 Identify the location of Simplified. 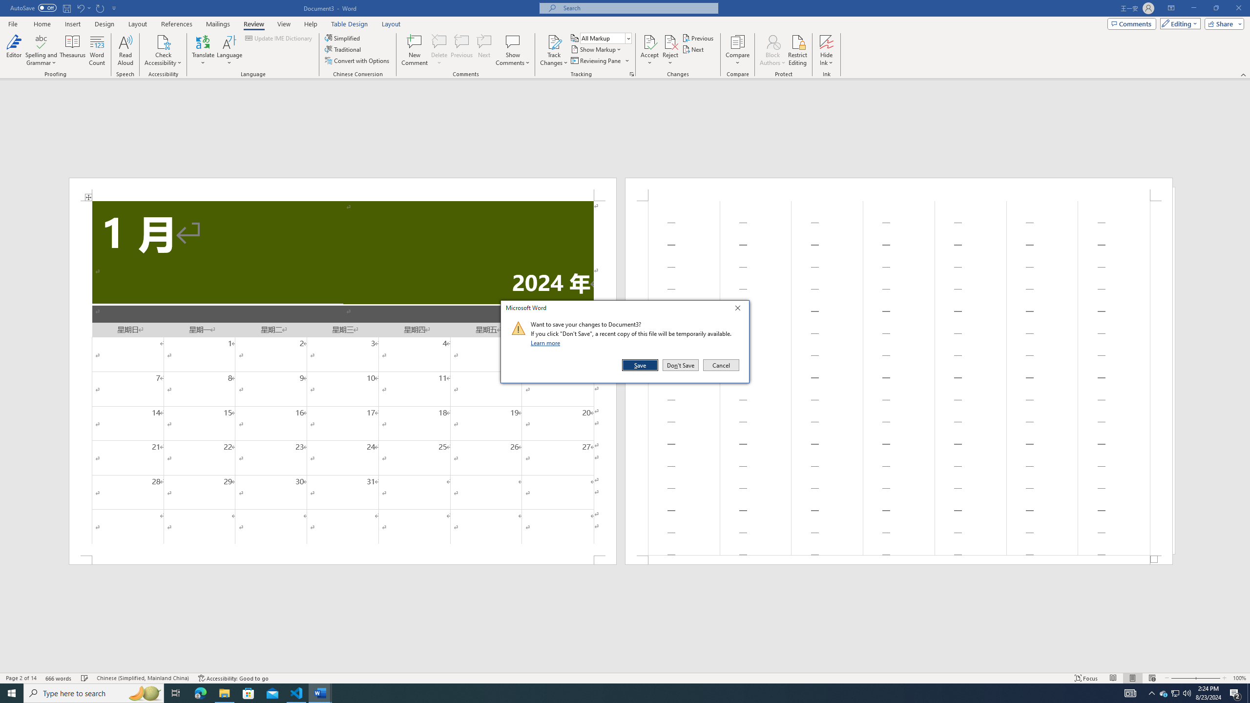
(344, 38).